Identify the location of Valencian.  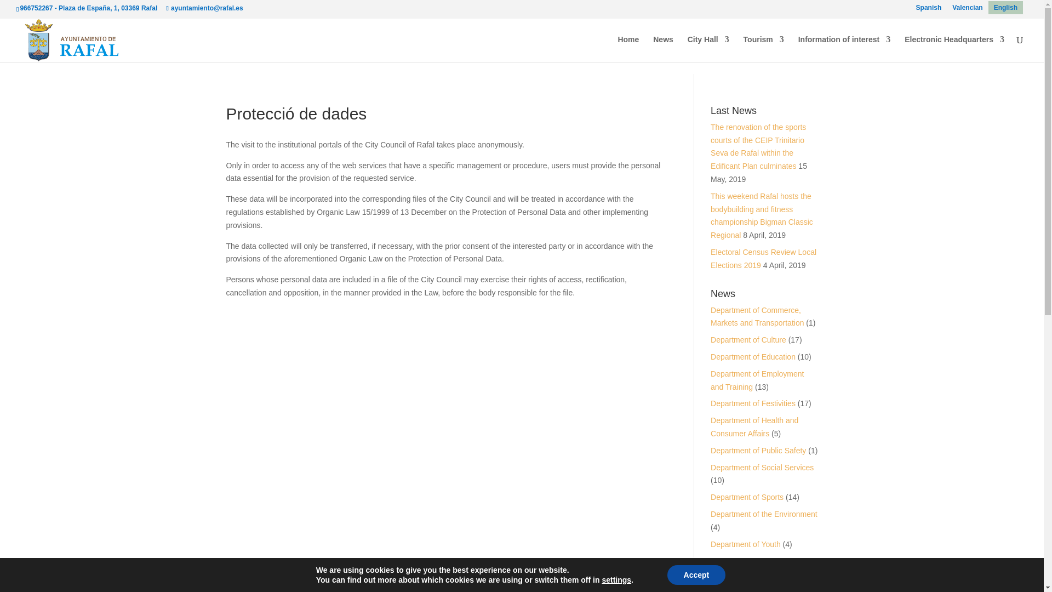
(967, 8).